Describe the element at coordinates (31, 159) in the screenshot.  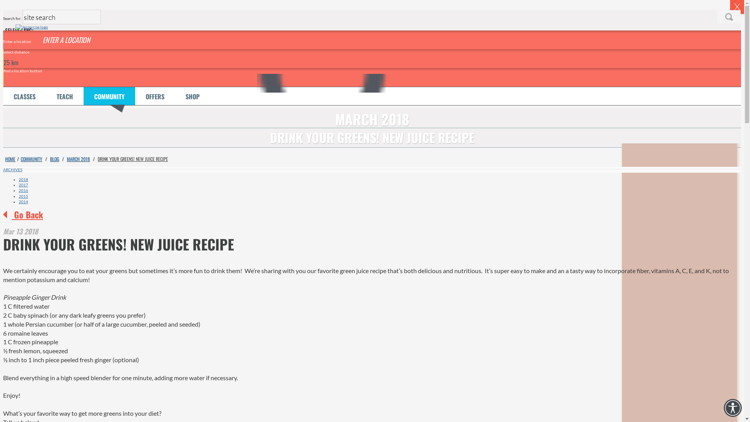
I see `COMMUNITY` at that location.